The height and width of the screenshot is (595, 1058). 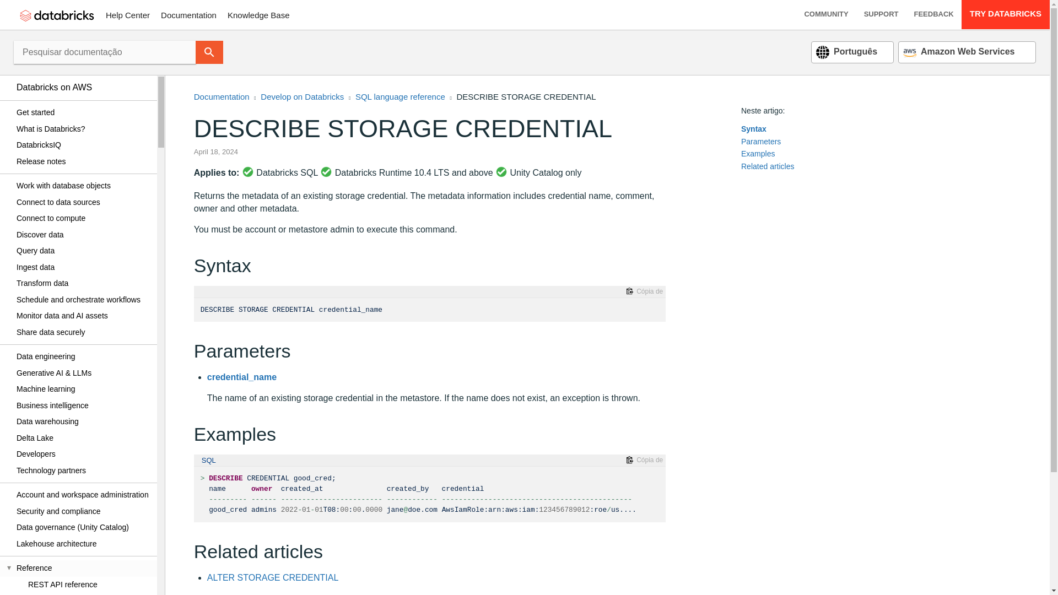 I want to click on Business intelligence, so click(x=83, y=405).